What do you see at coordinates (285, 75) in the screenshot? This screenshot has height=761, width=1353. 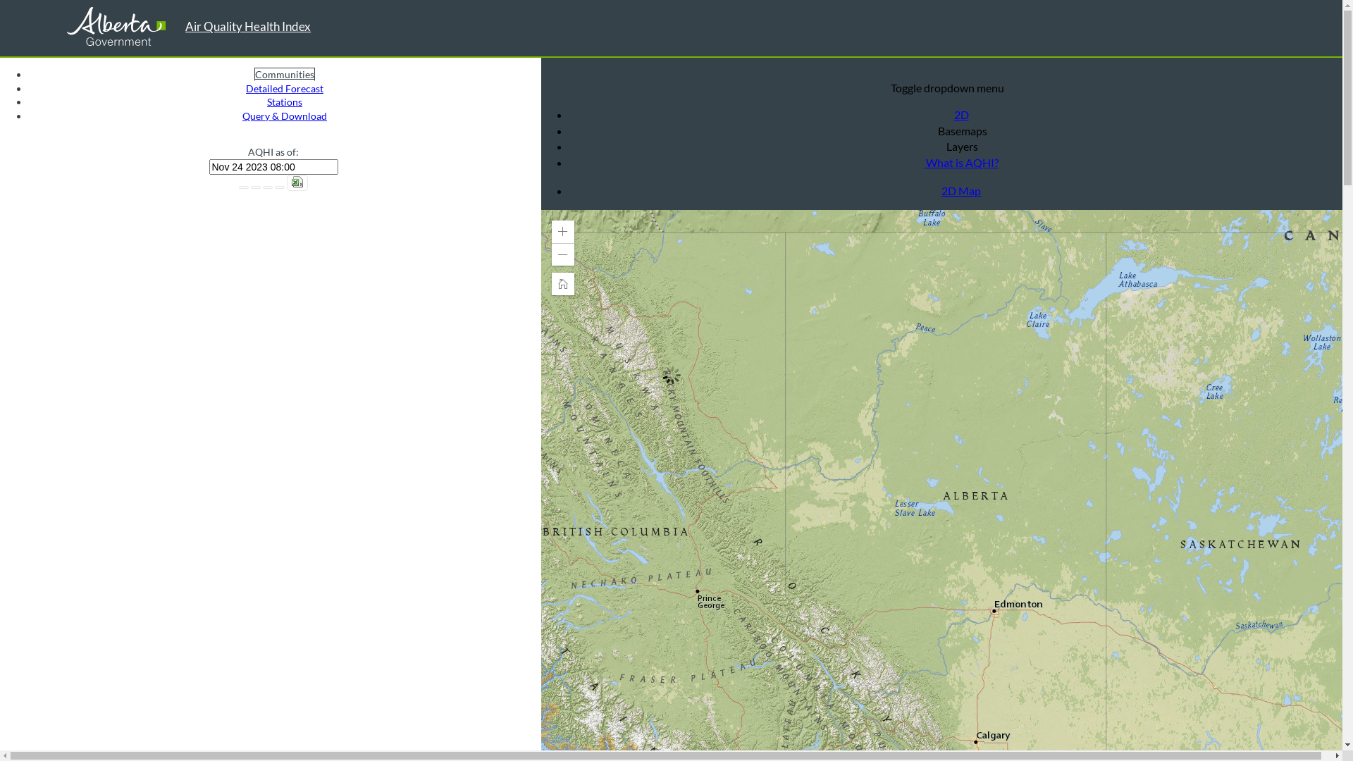 I see `Communities` at bounding box center [285, 75].